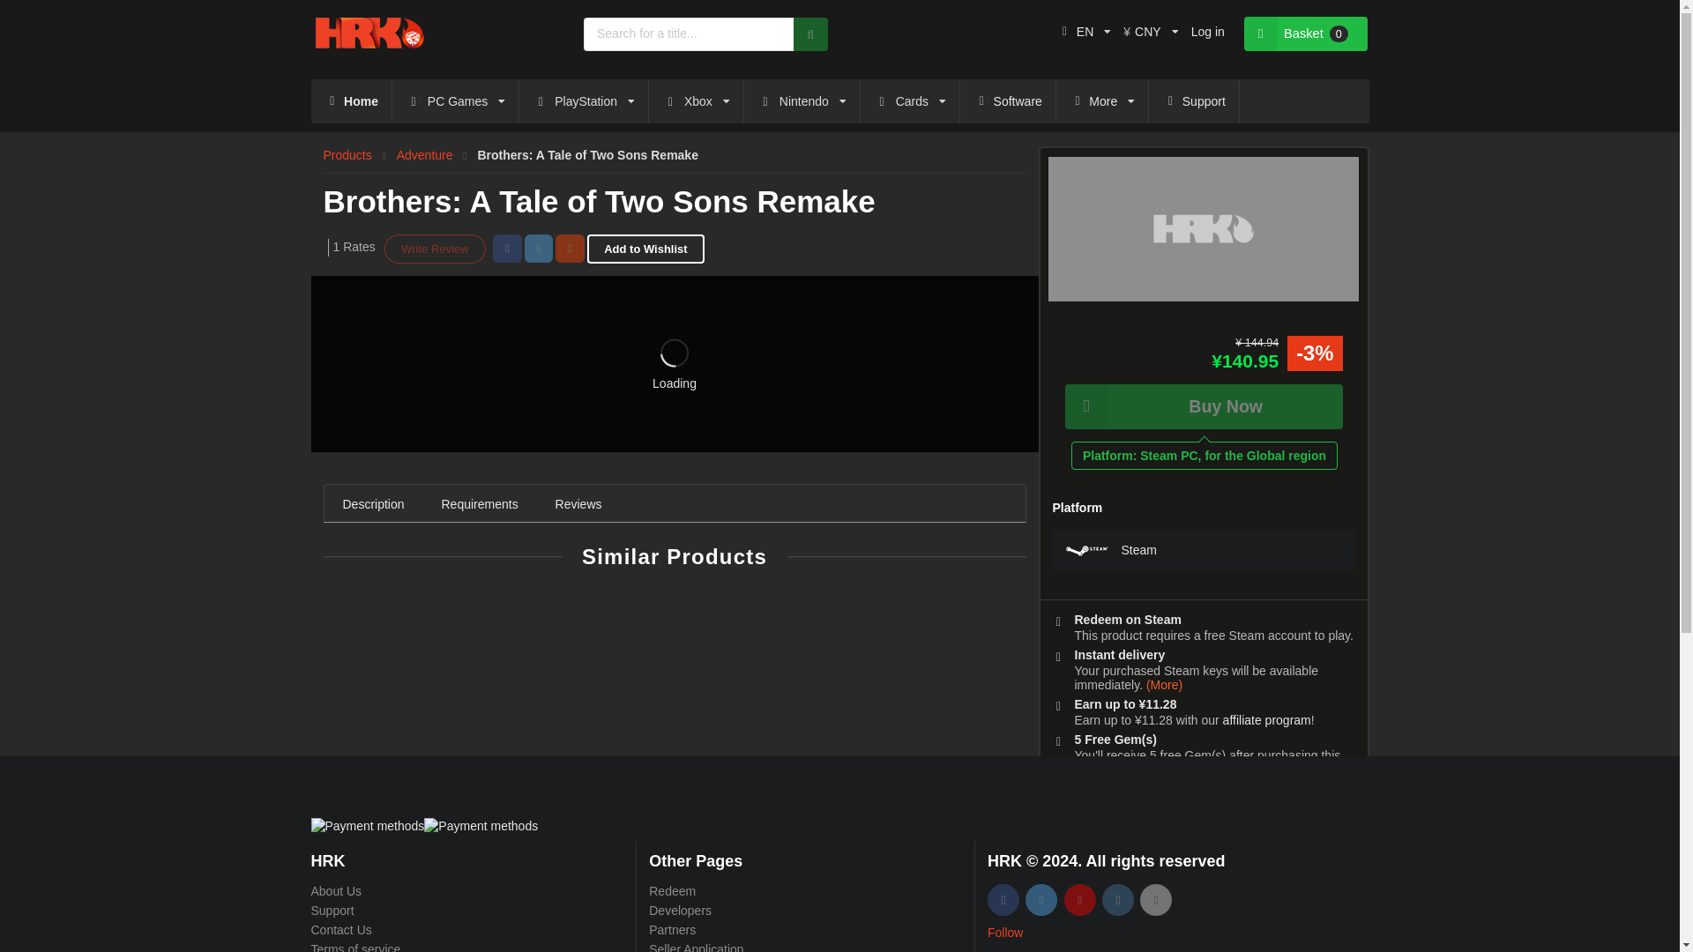 The image size is (1693, 952). Describe the element at coordinates (1086, 550) in the screenshot. I see `Brothers: A Tale of Two Sons Remake on Steam PC` at that location.